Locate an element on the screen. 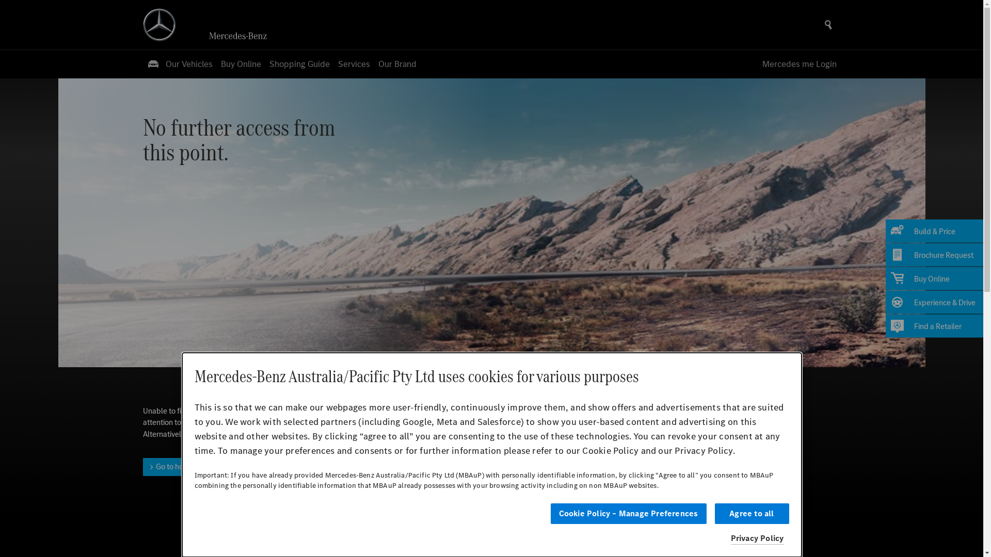  Buy Online is located at coordinates (934, 278).